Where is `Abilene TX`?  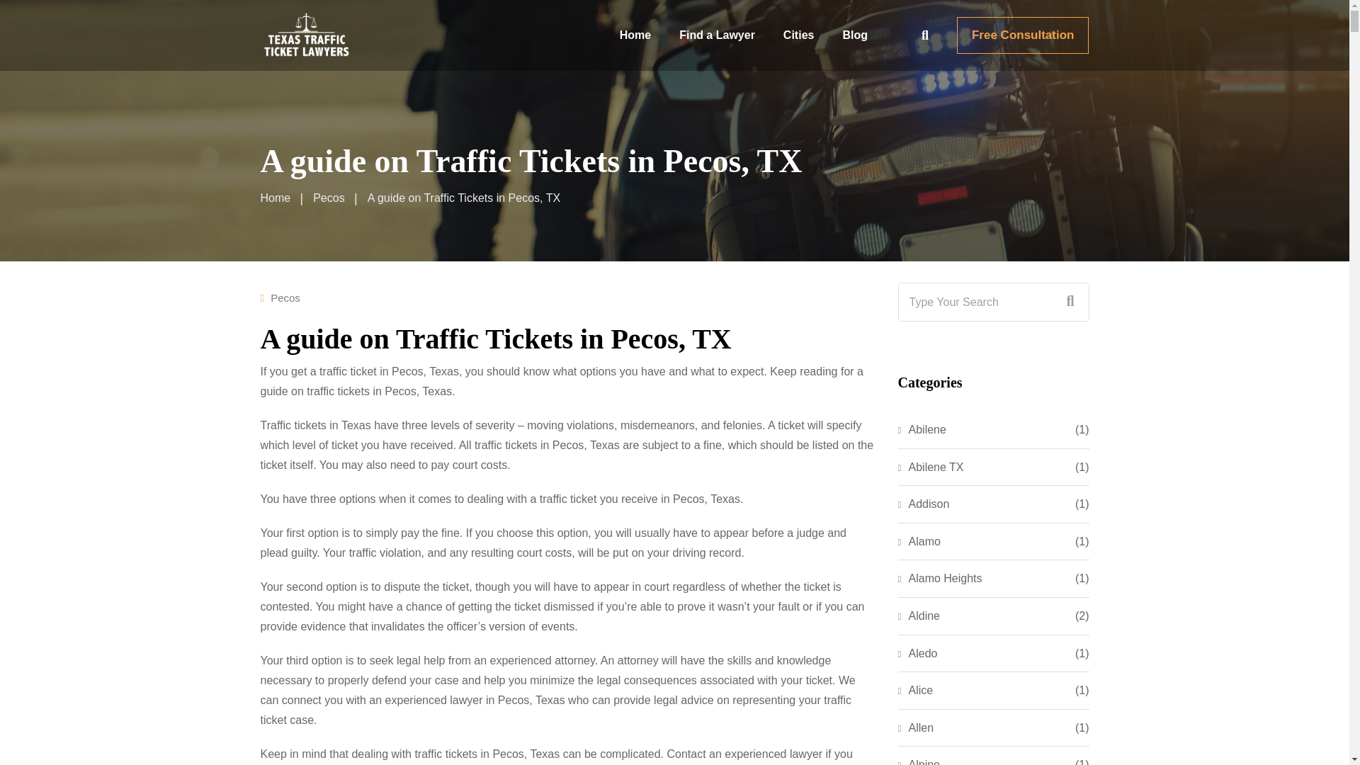
Abilene TX is located at coordinates (931, 467).